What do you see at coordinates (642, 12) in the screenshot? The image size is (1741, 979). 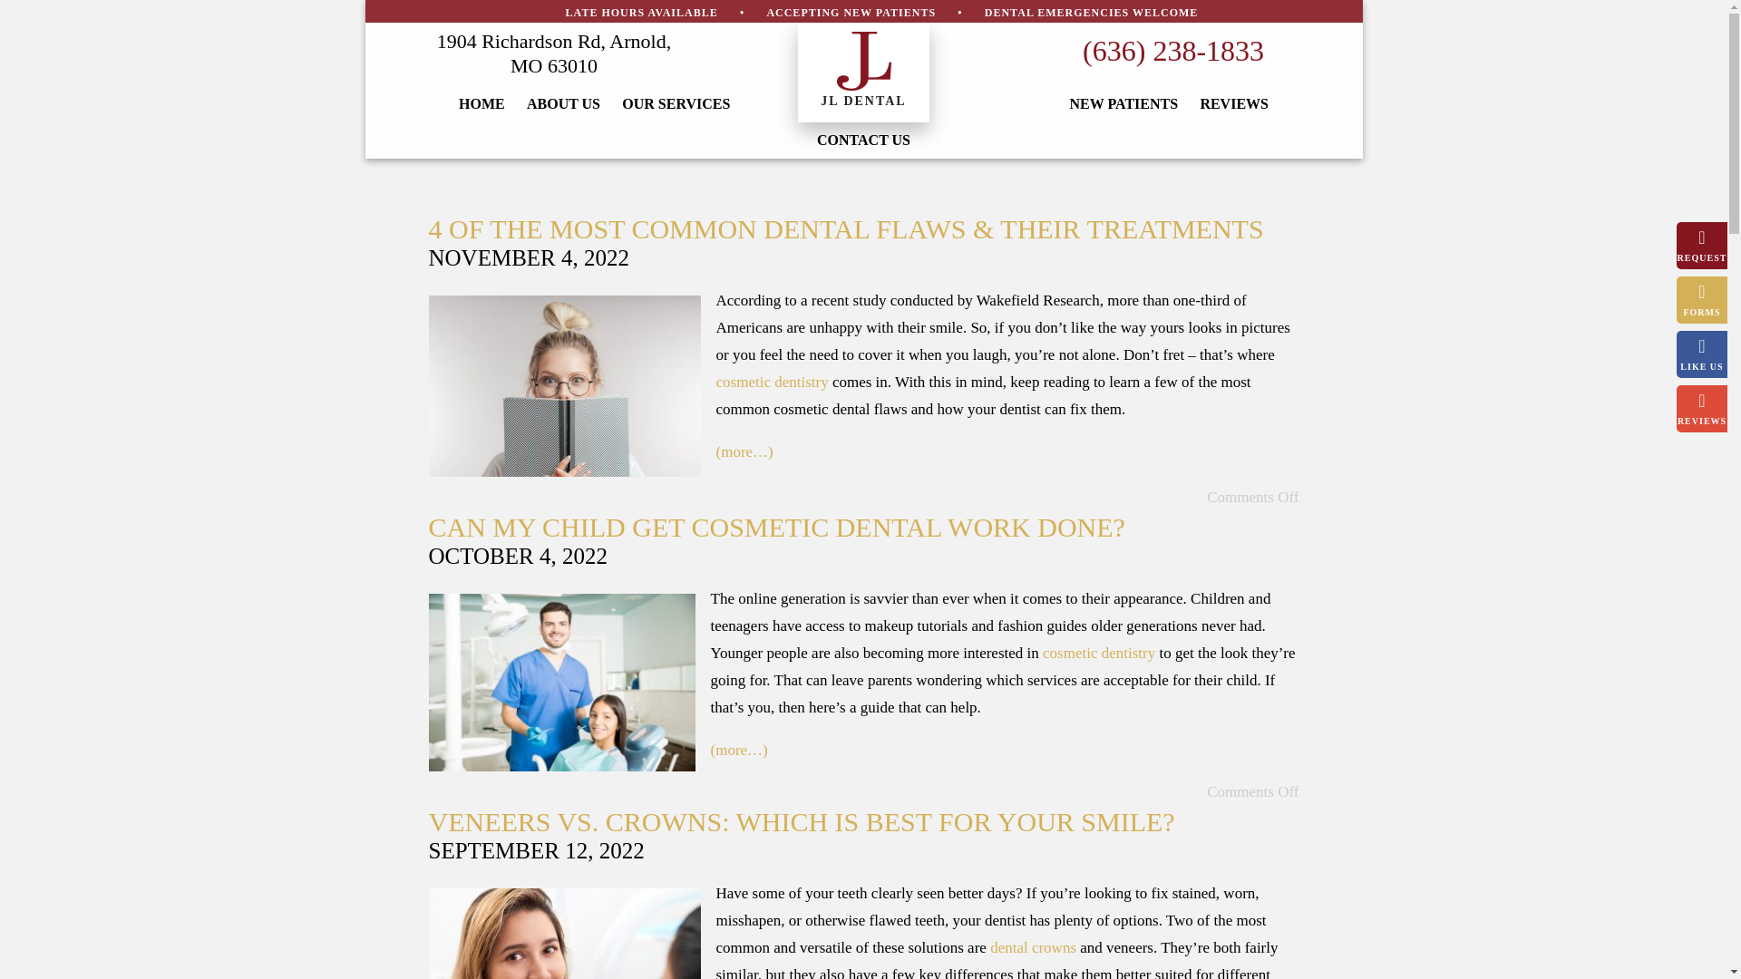 I see `LATE HOURS AVAILABLE` at bounding box center [642, 12].